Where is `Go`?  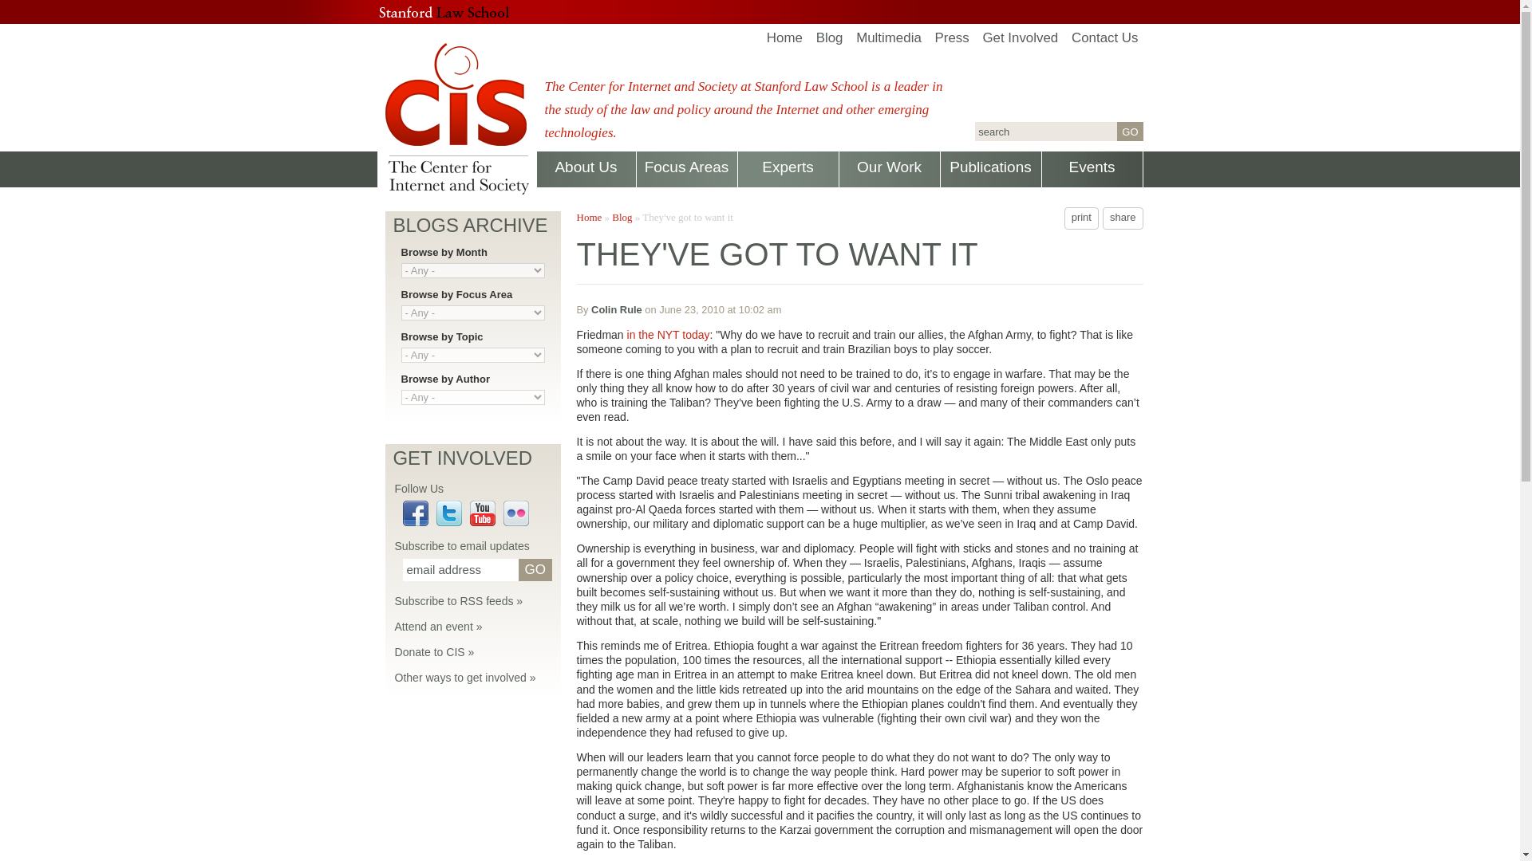 Go is located at coordinates (535, 568).